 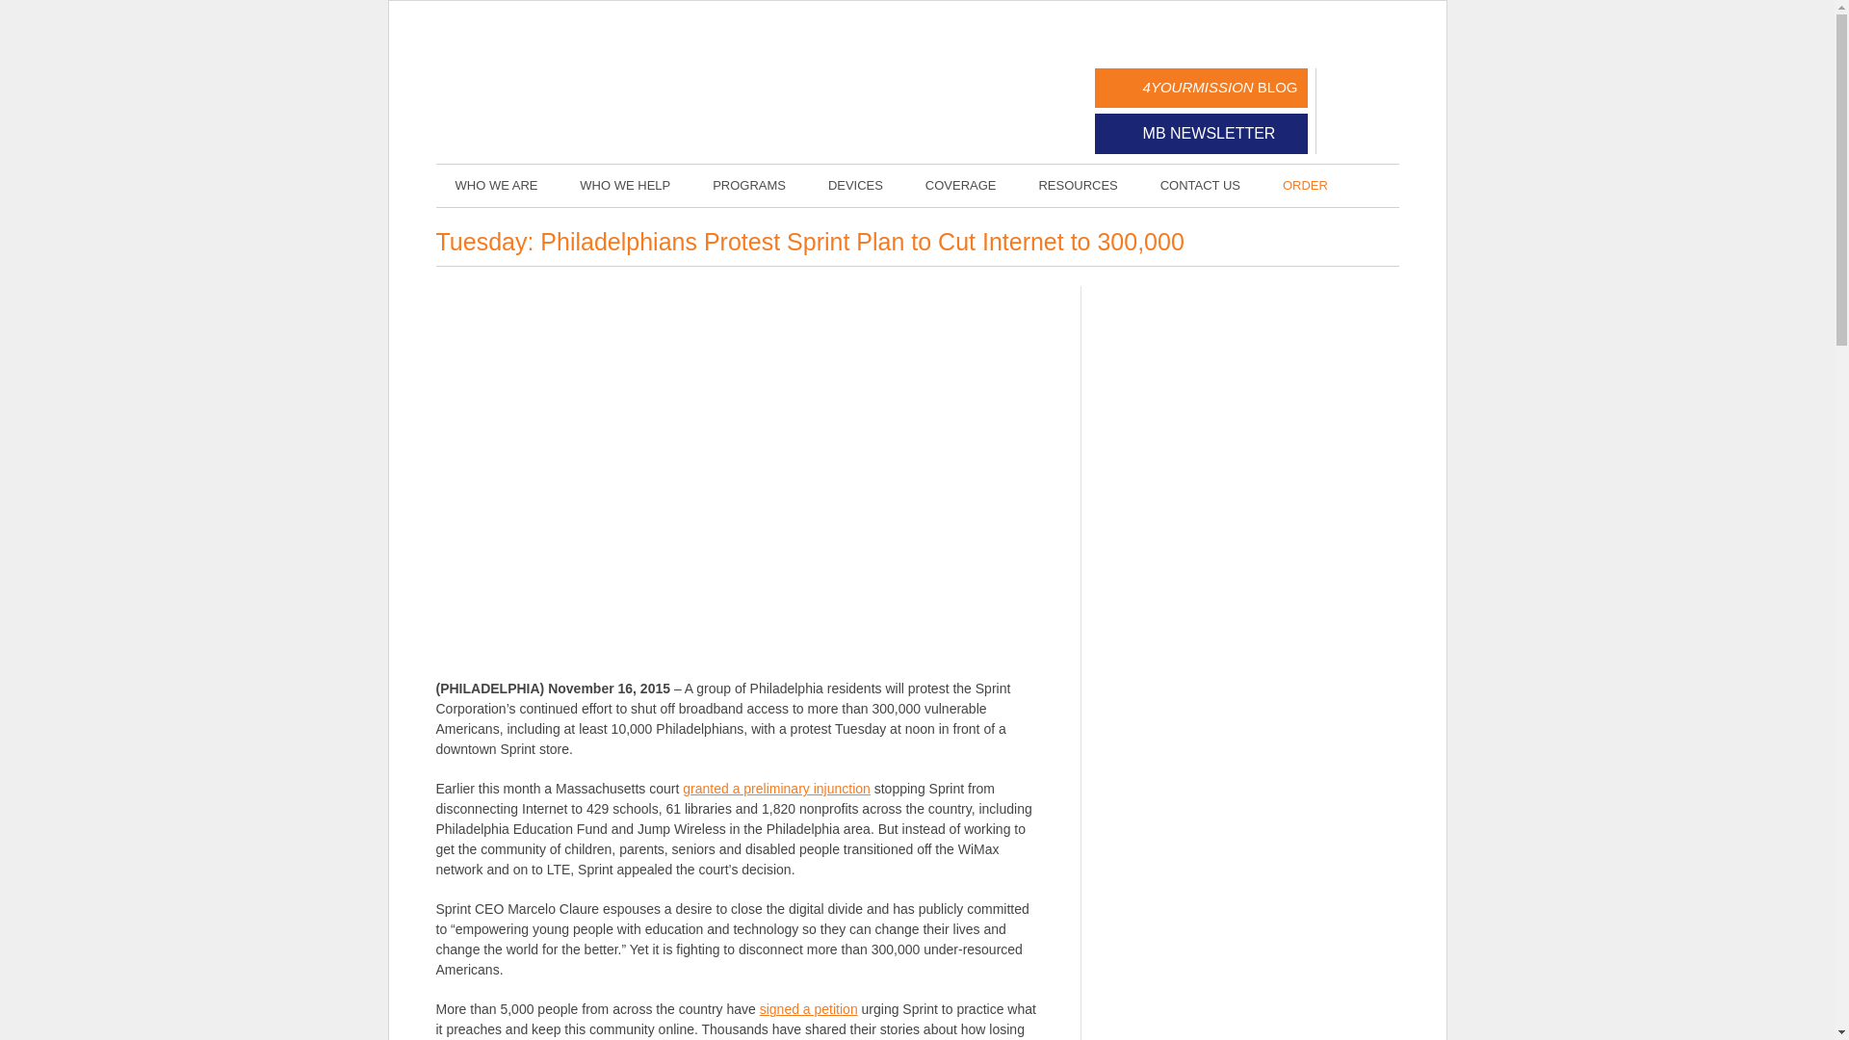 I want to click on Mobilebeacon, so click(x=580, y=85).